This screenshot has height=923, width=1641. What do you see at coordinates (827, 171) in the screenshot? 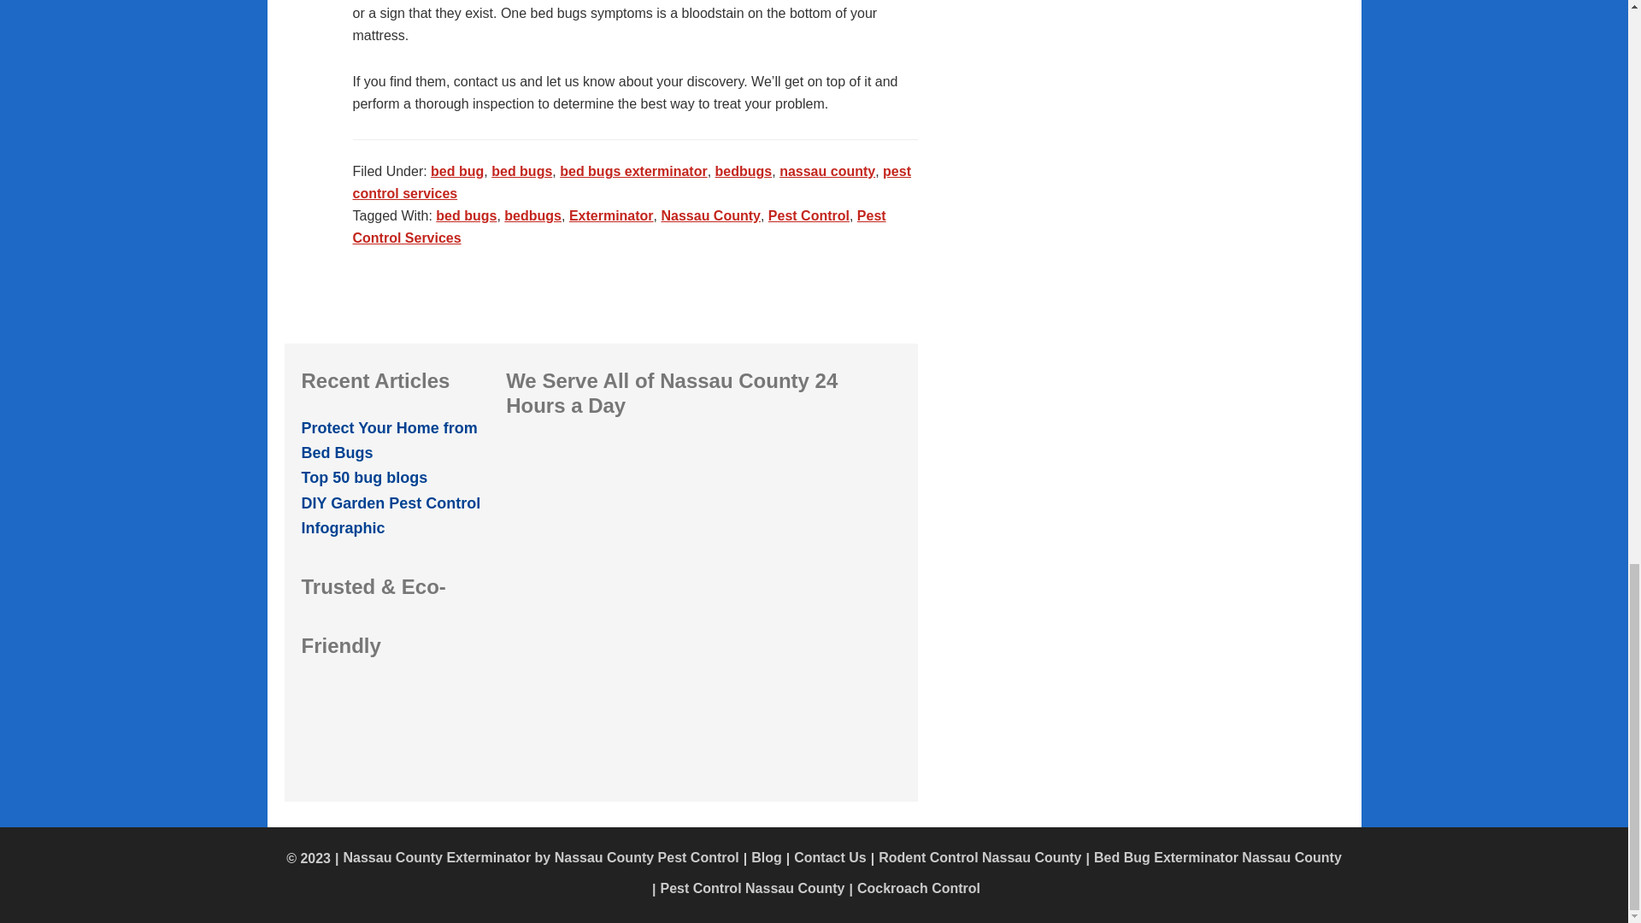
I see `nassau county` at bounding box center [827, 171].